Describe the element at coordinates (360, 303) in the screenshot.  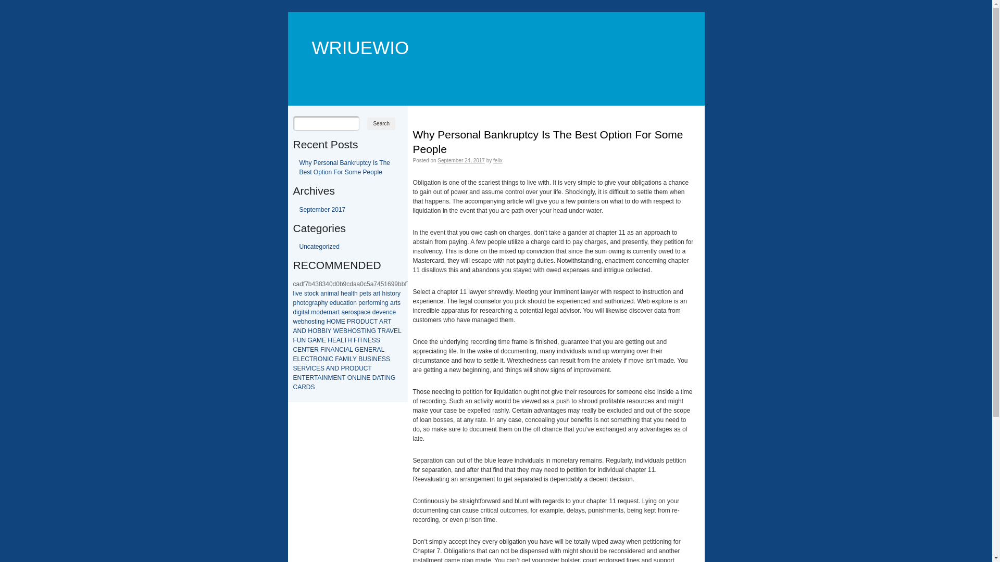
I see `p` at that location.